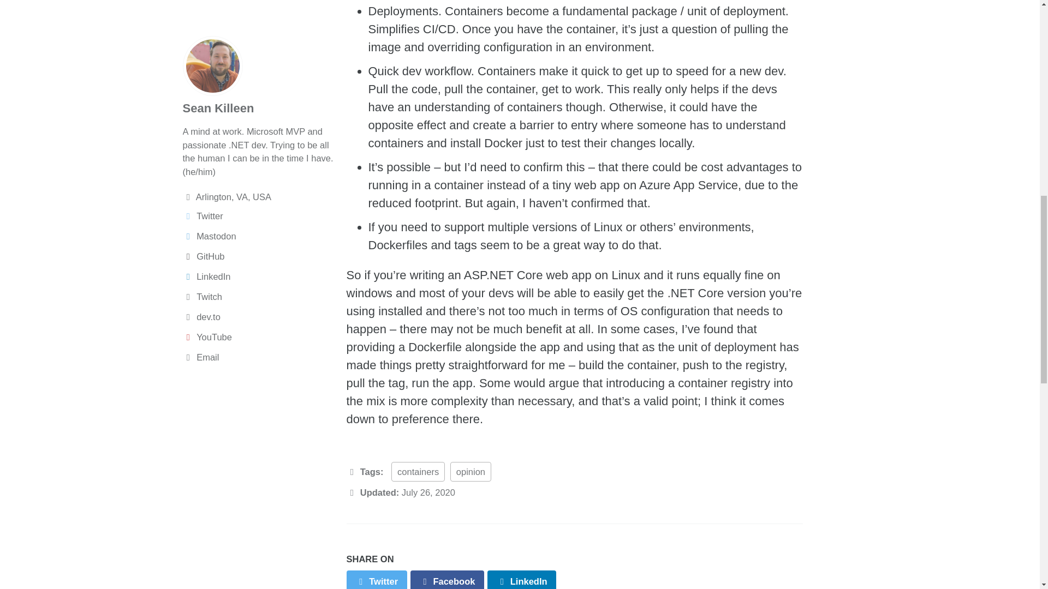 This screenshot has height=589, width=1048. What do you see at coordinates (471, 472) in the screenshot?
I see `opinion` at bounding box center [471, 472].